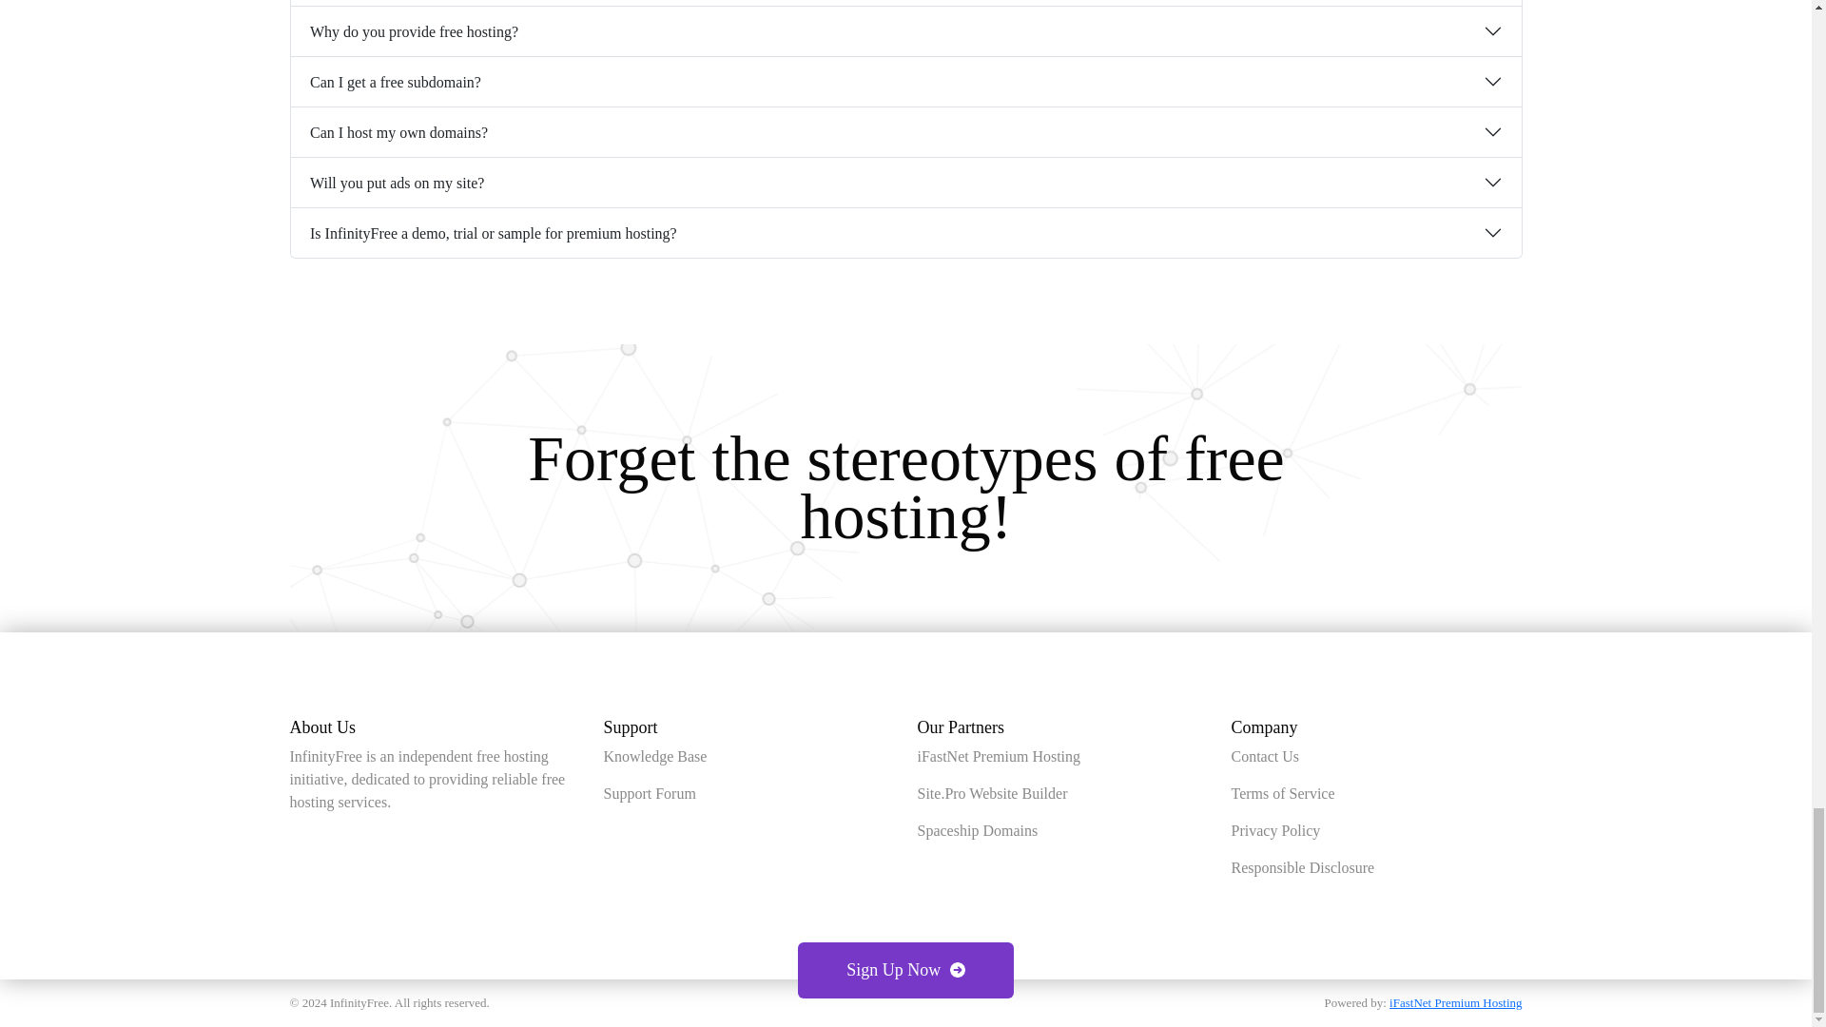  I want to click on Spaceship Domains, so click(976, 831).